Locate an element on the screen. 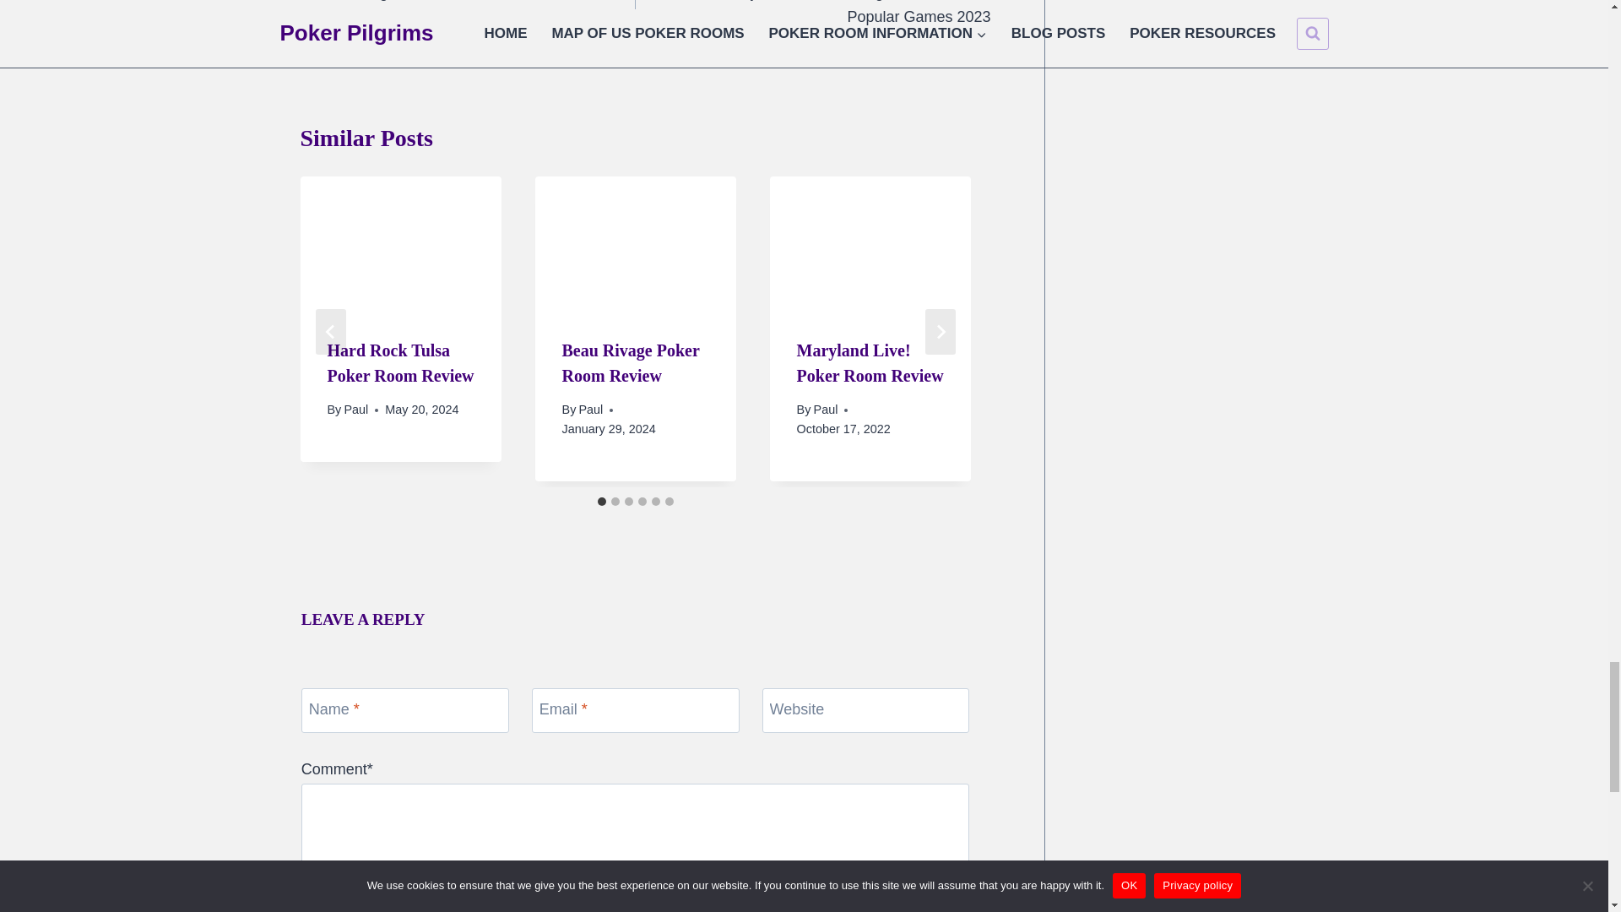  Hard Rock Tulsa Poker Room Review is located at coordinates (400, 362).